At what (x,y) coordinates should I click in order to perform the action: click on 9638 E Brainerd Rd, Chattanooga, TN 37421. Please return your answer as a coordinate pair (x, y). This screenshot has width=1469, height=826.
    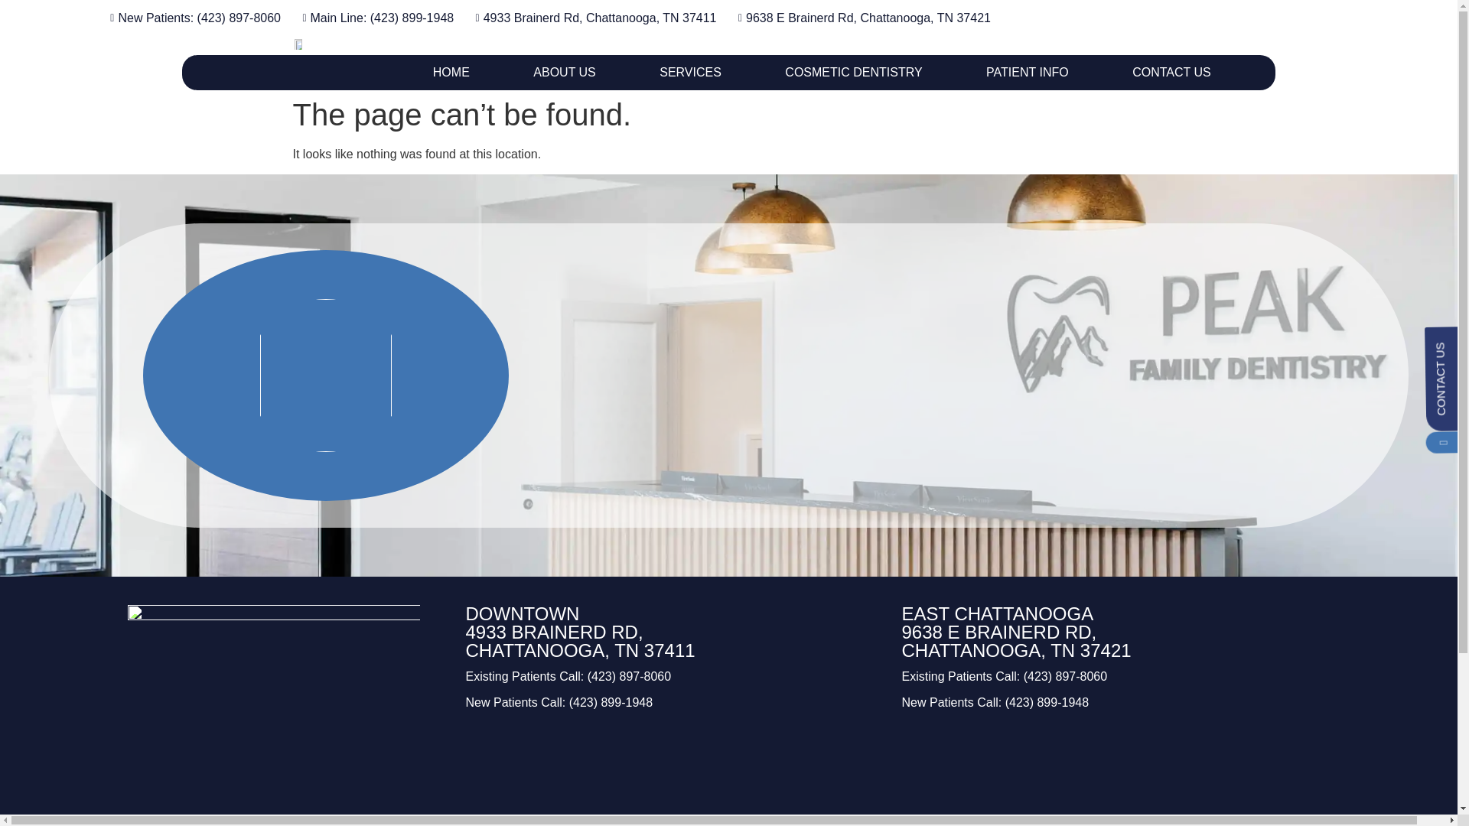
    Looking at the image, I should click on (1108, 772).